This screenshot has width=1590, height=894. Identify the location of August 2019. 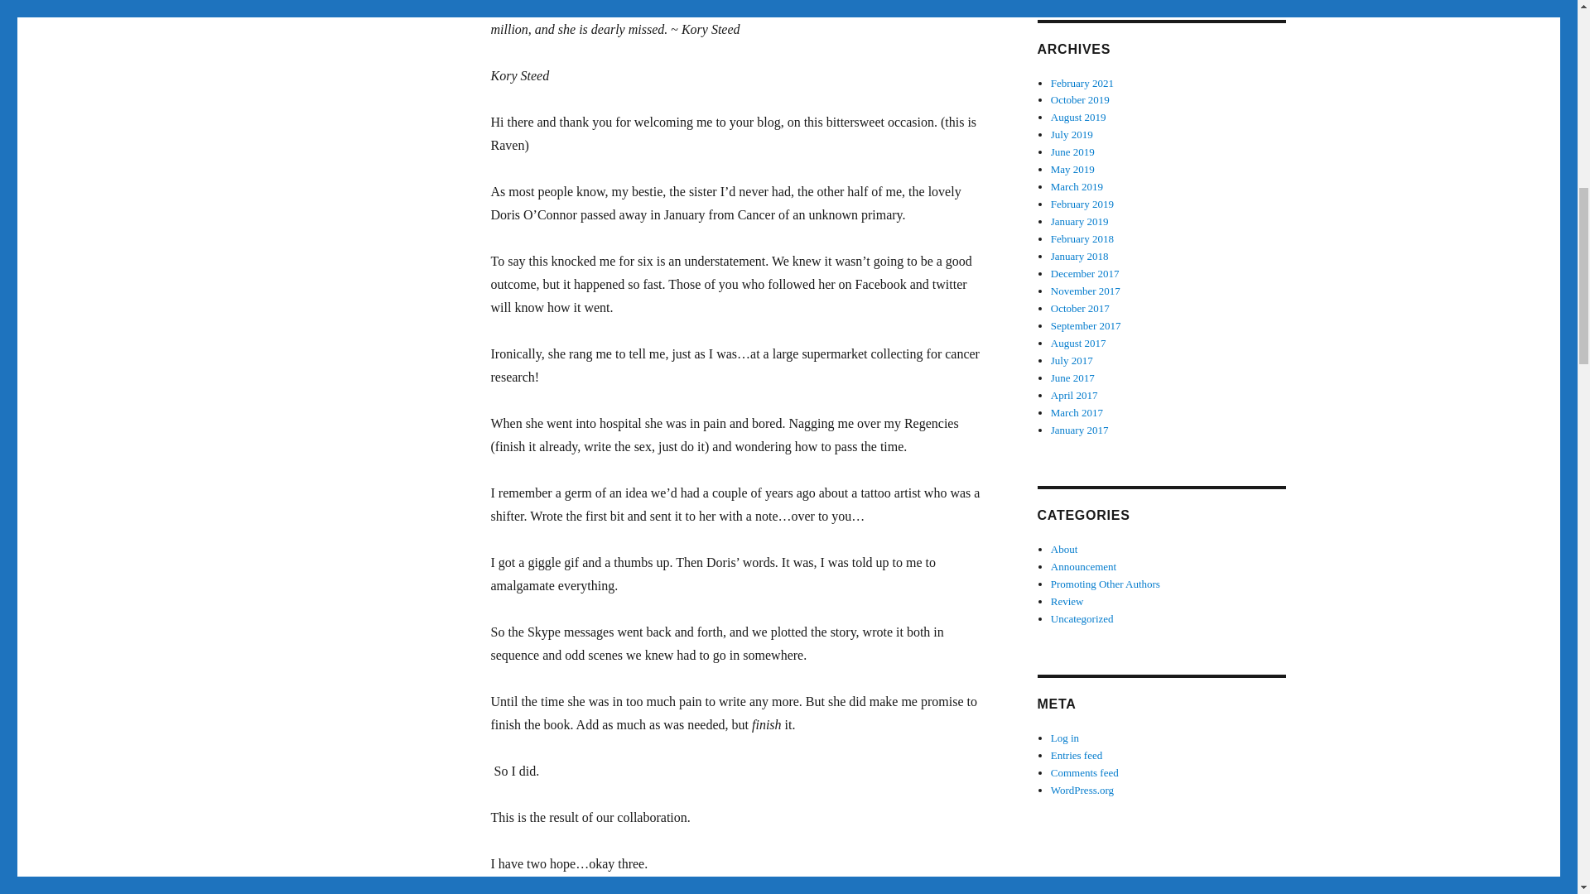
(1078, 117).